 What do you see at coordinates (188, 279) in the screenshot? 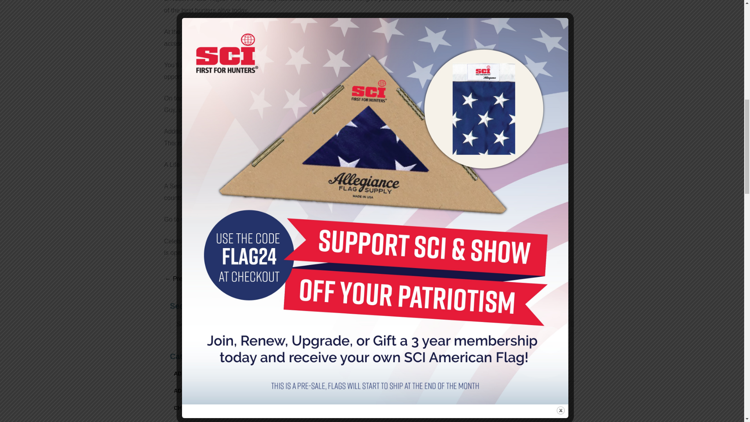
I see `SCI Event and Entertainment Ticket Prices Reduced` at bounding box center [188, 279].